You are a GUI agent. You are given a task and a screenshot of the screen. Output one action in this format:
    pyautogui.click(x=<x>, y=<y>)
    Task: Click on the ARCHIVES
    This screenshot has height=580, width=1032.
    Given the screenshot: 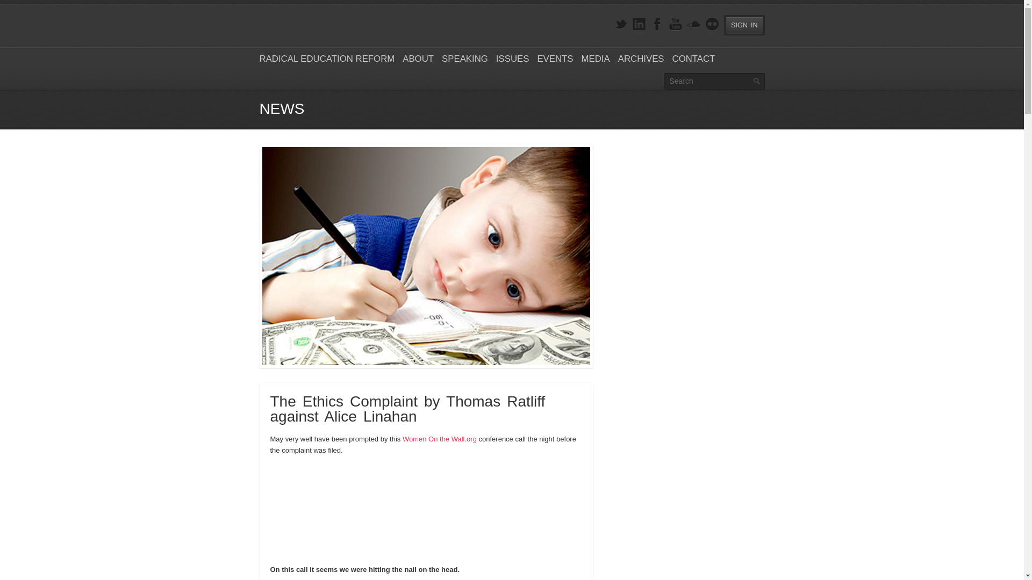 What is the action you would take?
    pyautogui.click(x=641, y=59)
    